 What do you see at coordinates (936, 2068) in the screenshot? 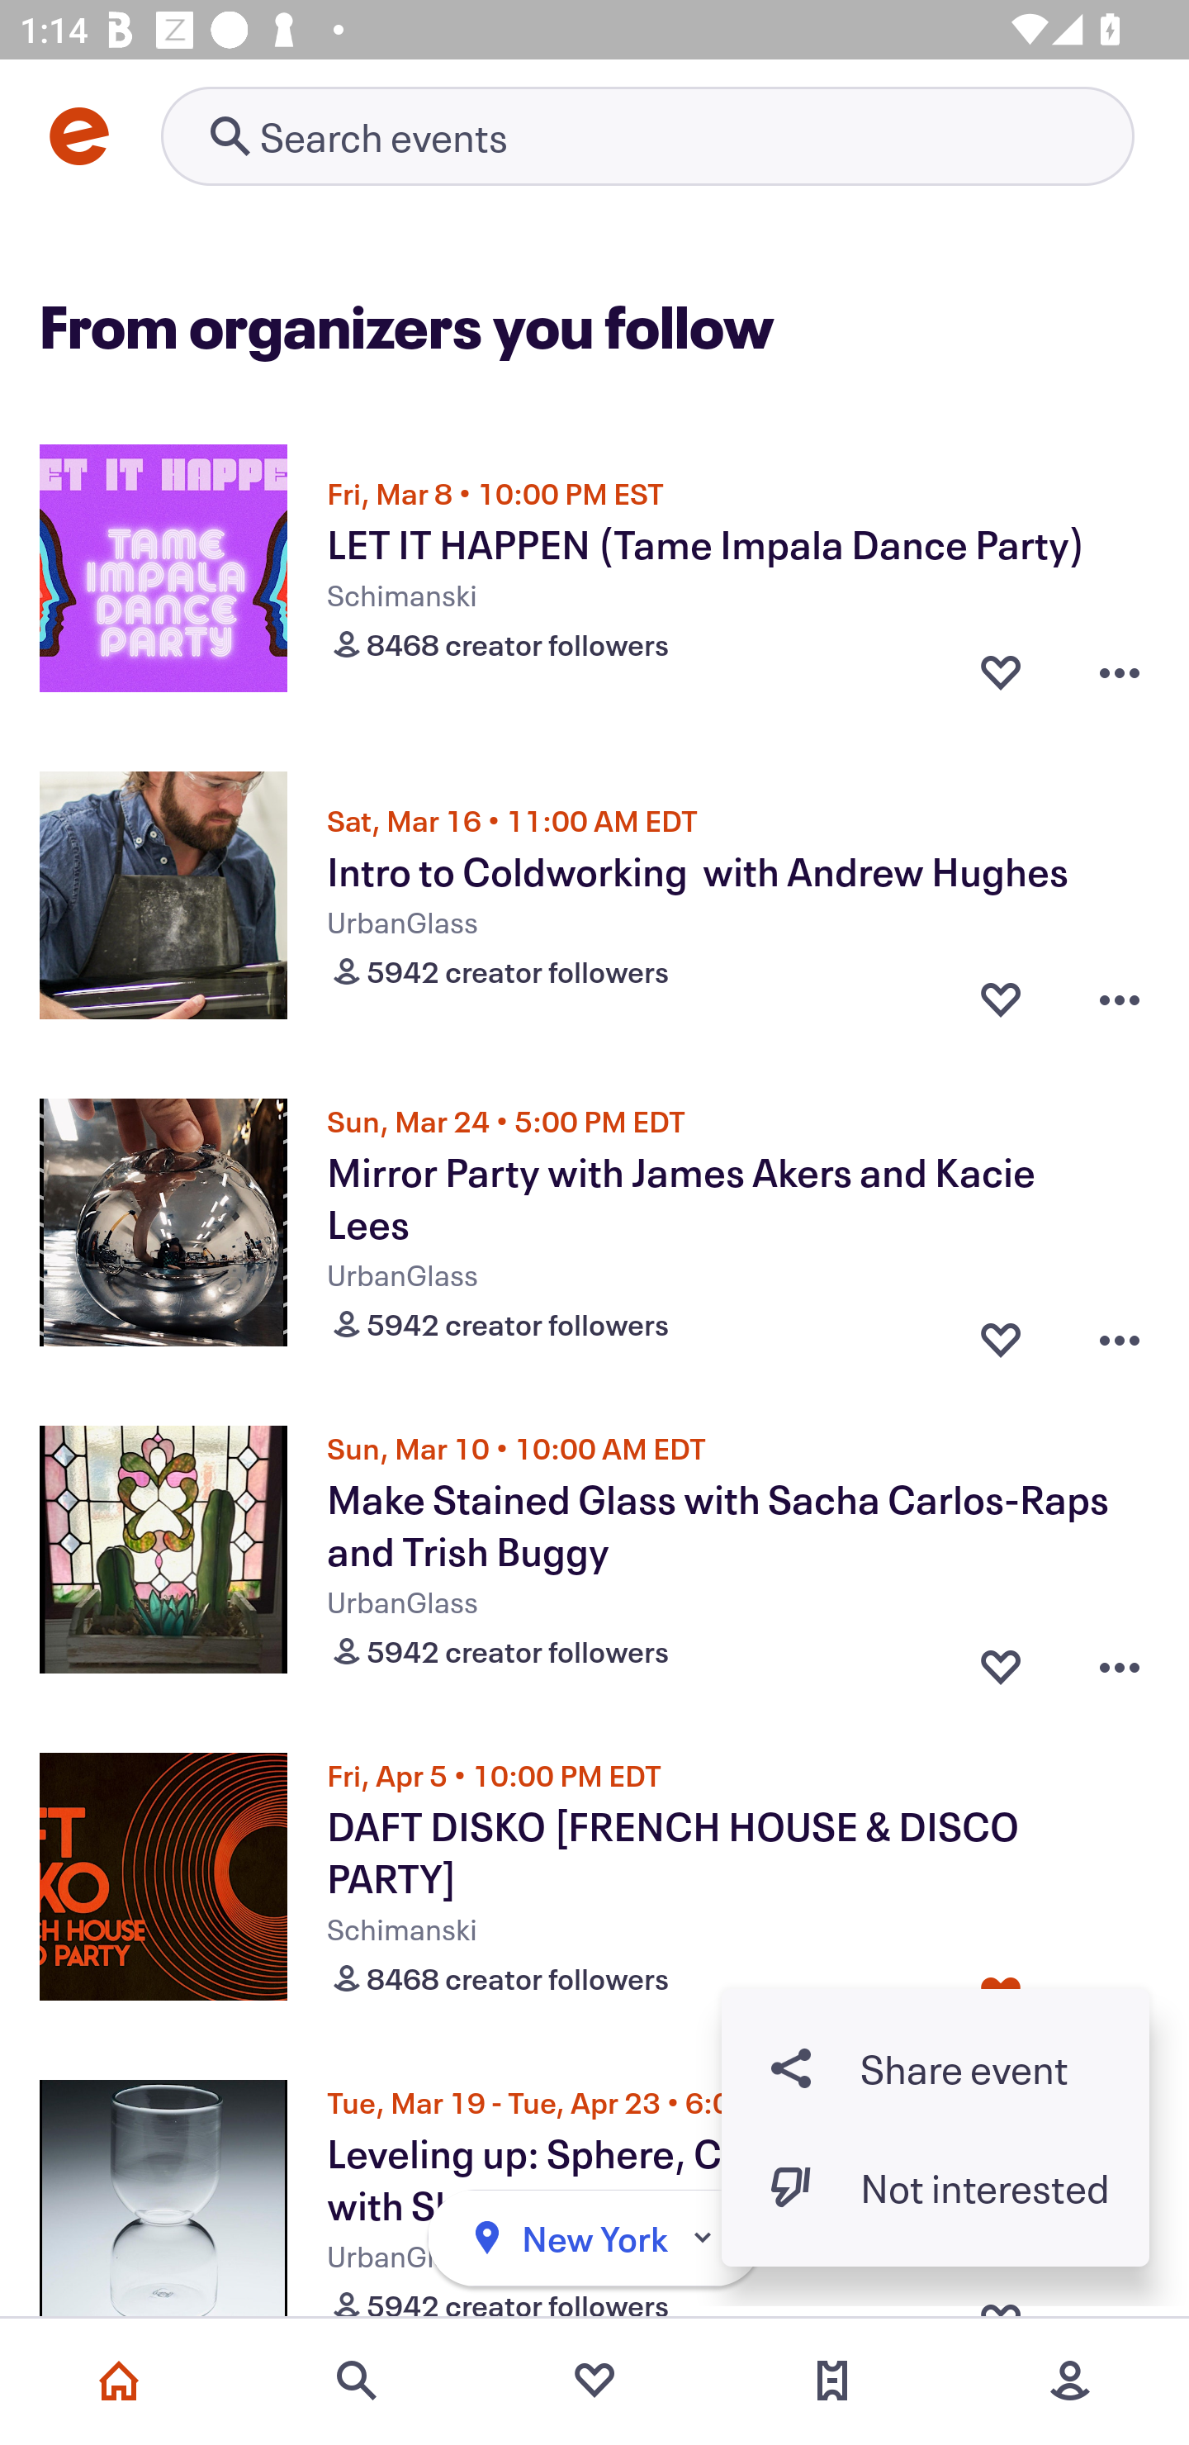
I see `Share button Share event` at bounding box center [936, 2068].